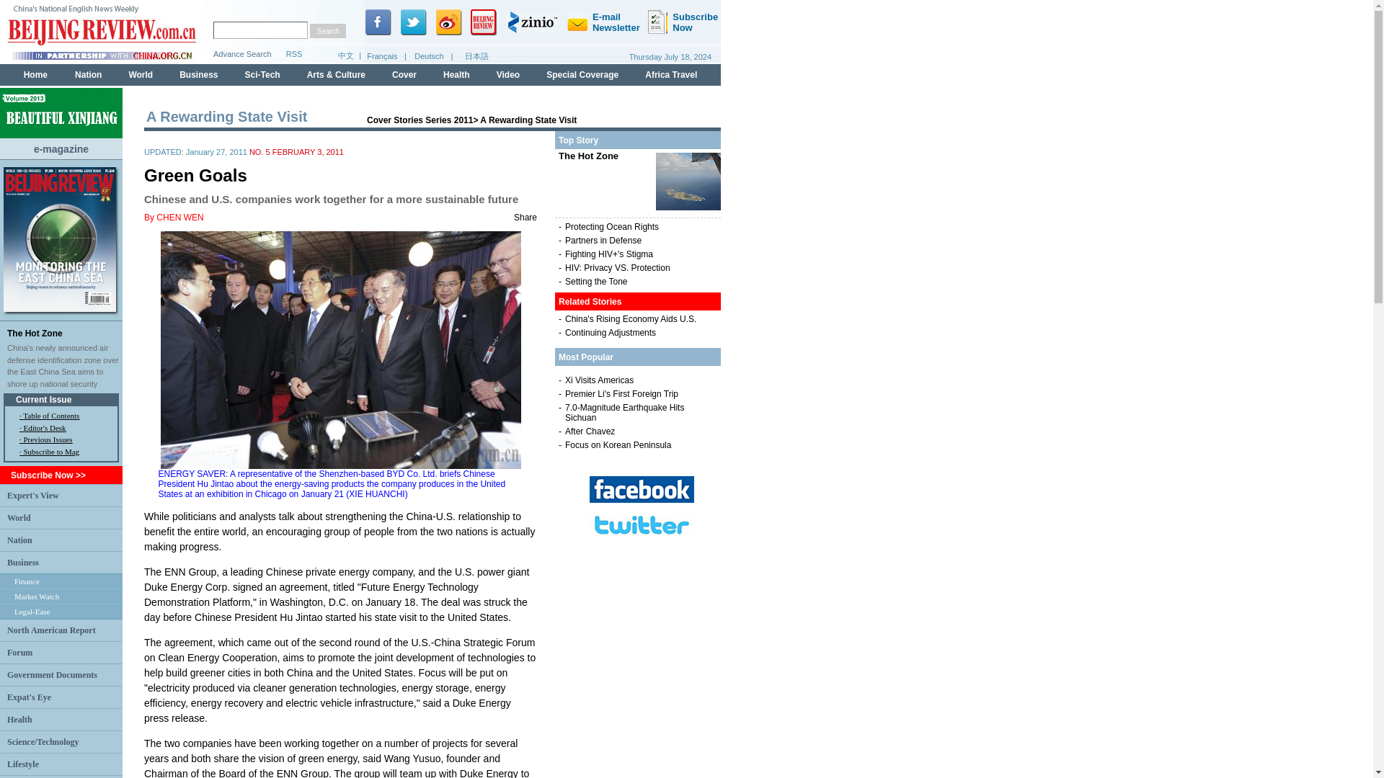 This screenshot has width=1384, height=778. What do you see at coordinates (36, 596) in the screenshot?
I see `Market Watch` at bounding box center [36, 596].